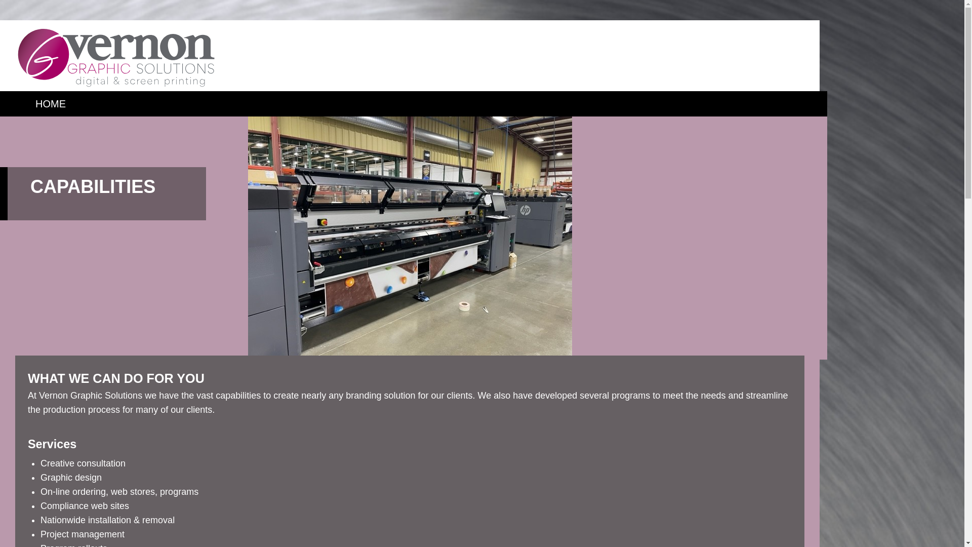 Image resolution: width=972 pixels, height=547 pixels. I want to click on COMPANY, so click(61, 129).